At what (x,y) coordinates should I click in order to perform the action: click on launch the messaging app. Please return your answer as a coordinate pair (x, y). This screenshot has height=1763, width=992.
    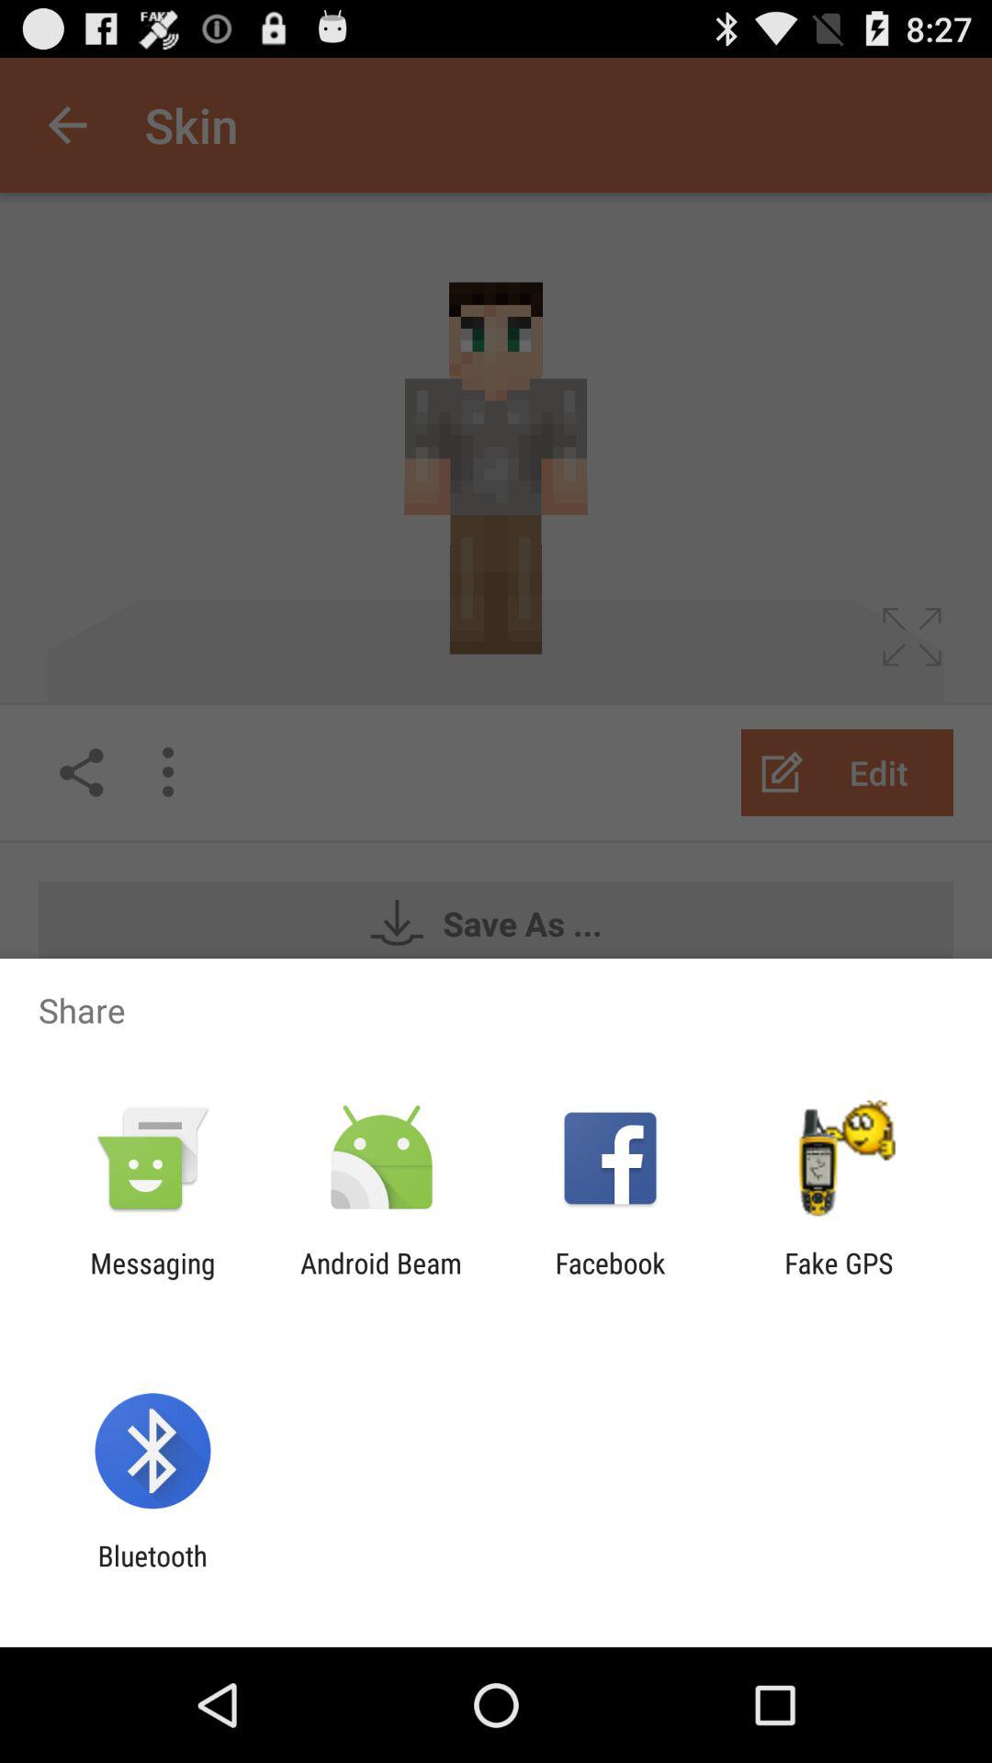
    Looking at the image, I should click on (152, 1279).